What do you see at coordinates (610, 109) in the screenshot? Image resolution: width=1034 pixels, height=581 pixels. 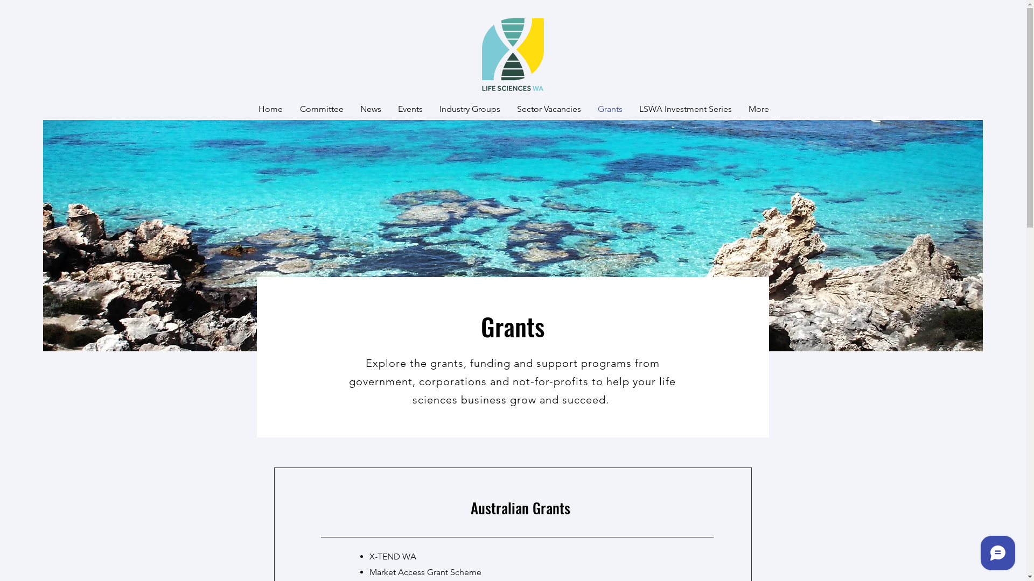 I see `Grants` at bounding box center [610, 109].